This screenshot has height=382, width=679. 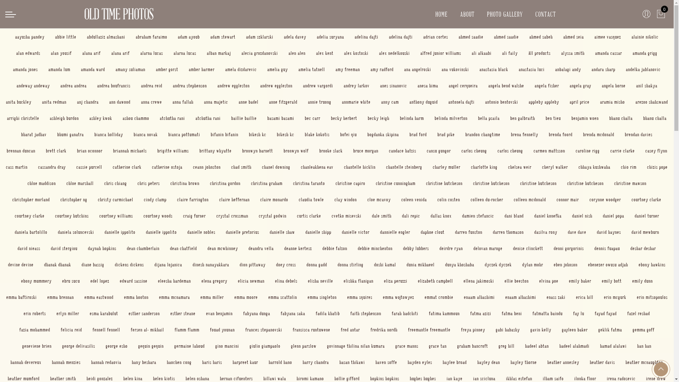 What do you see at coordinates (579, 313) in the screenshot?
I see `fay lu` at bounding box center [579, 313].